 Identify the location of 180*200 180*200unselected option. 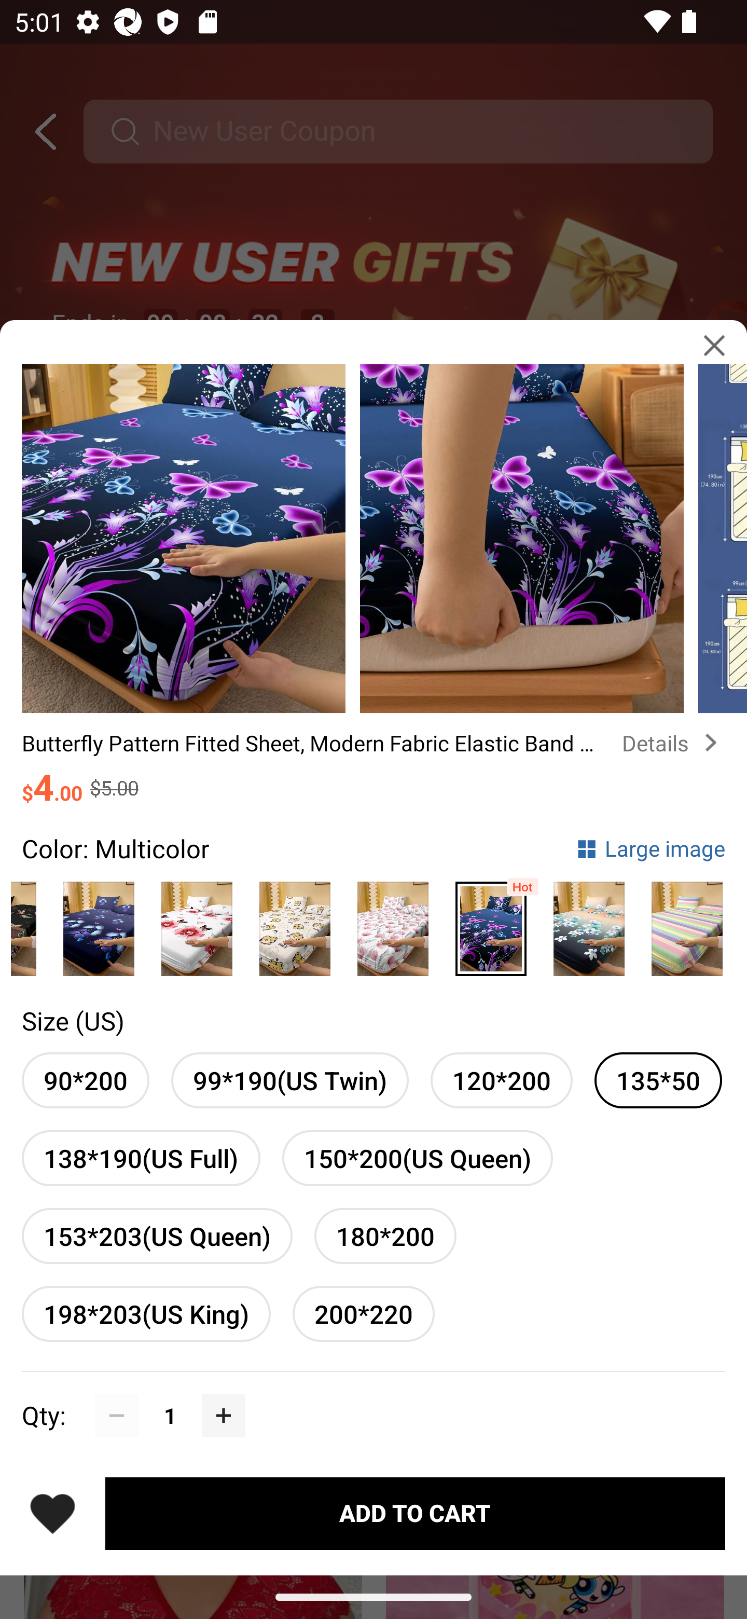
(385, 1236).